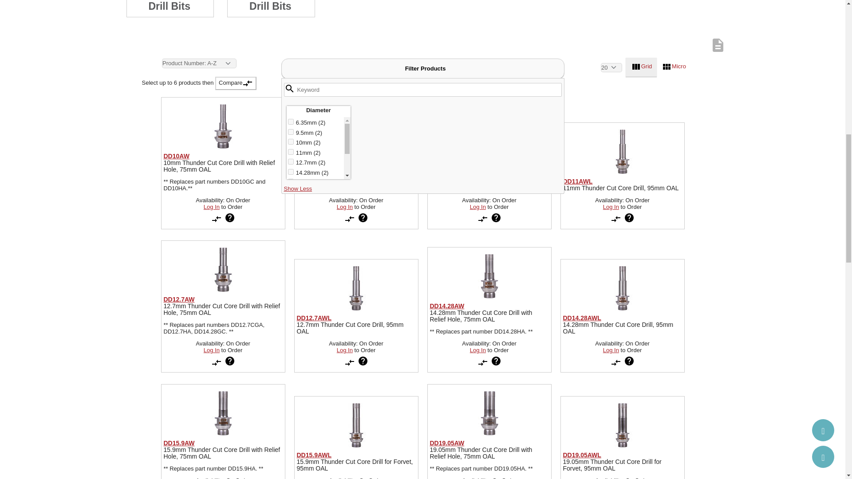 This screenshot has height=479, width=852. What do you see at coordinates (291, 172) in the screenshot?
I see `14.28mm` at bounding box center [291, 172].